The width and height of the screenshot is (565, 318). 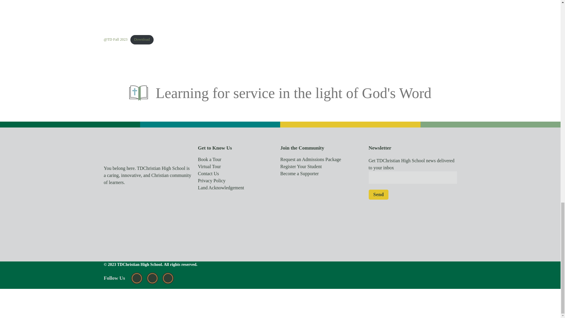 I want to click on Like us on Facebook, so click(x=152, y=278).